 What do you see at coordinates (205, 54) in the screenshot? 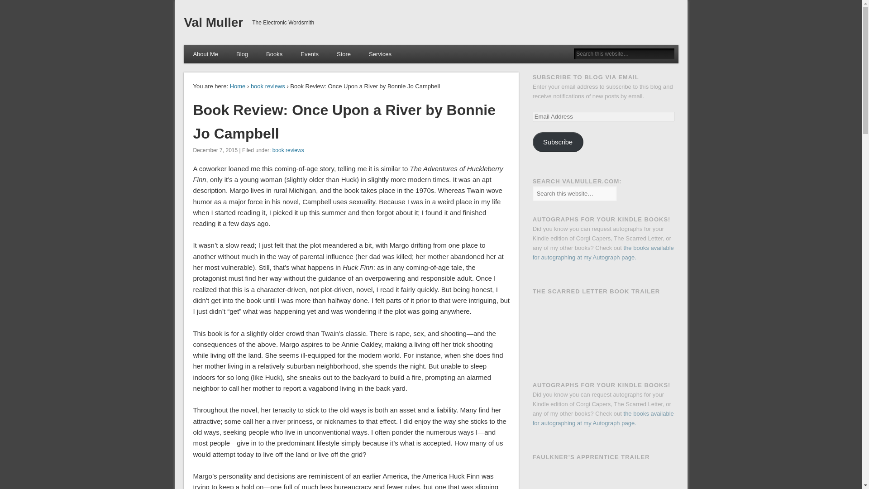
I see `About Me` at bounding box center [205, 54].